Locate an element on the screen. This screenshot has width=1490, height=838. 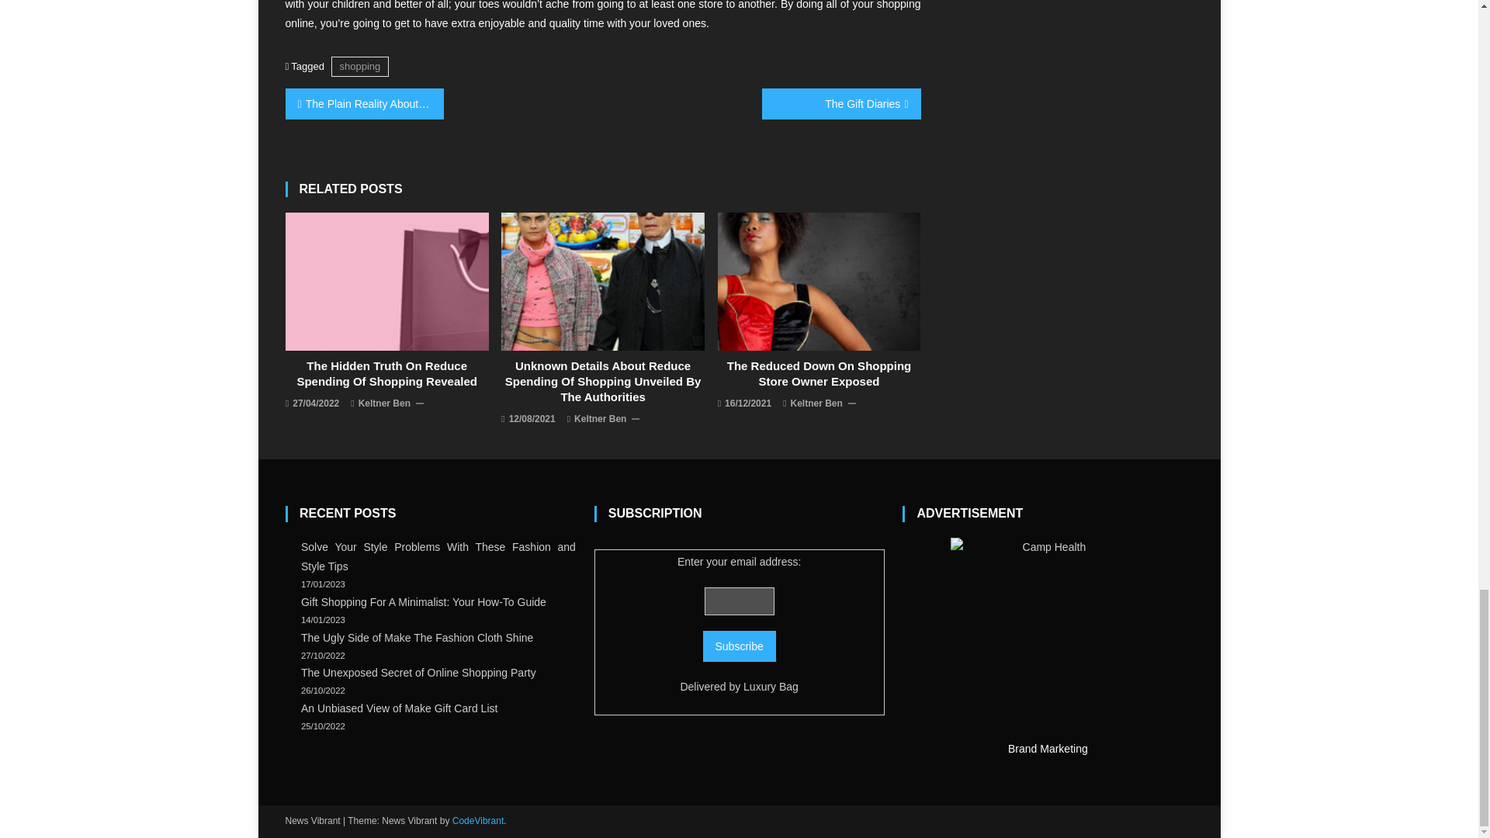
Keltner Ben is located at coordinates (816, 403).